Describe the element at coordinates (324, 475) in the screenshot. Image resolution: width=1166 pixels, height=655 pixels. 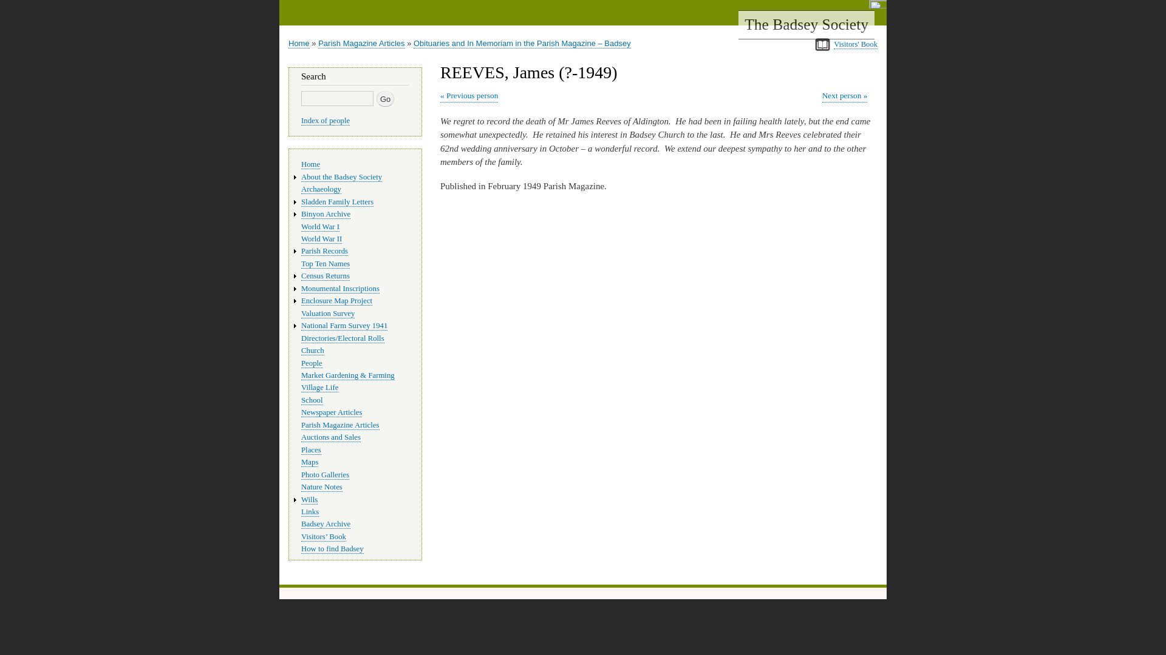
I see `Photo Galleries` at that location.